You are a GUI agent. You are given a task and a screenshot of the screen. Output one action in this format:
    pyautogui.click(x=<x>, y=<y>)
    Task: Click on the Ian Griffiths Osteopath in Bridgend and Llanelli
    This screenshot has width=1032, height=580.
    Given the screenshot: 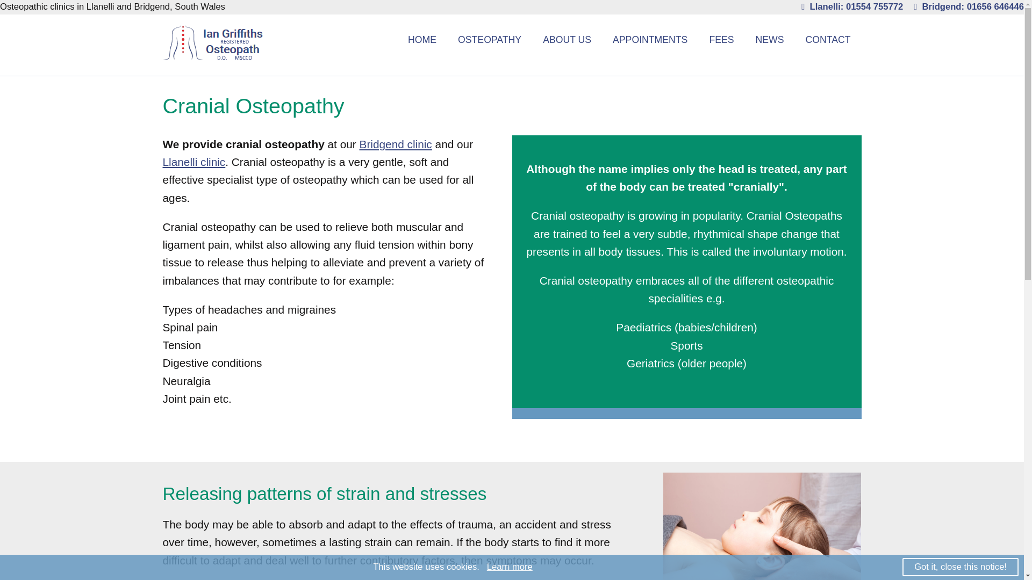 What is the action you would take?
    pyautogui.click(x=212, y=56)
    